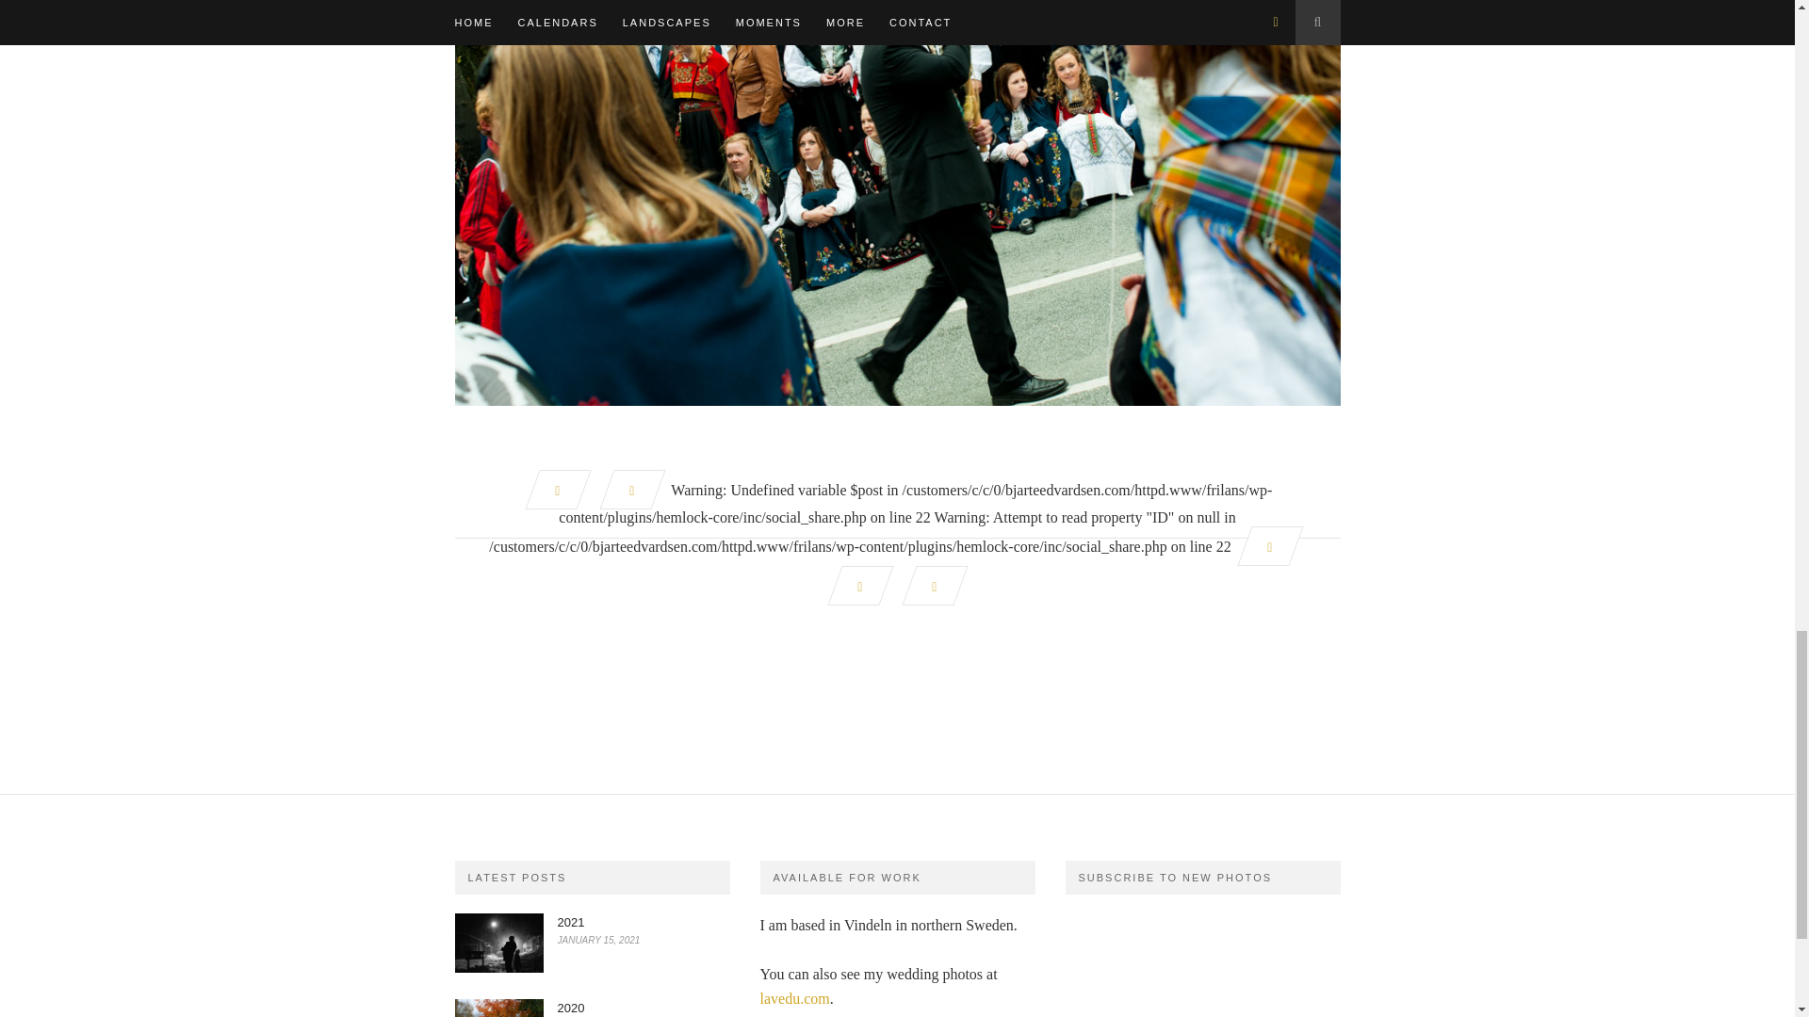 The width and height of the screenshot is (1809, 1017). What do you see at coordinates (571, 1008) in the screenshot?
I see `2020` at bounding box center [571, 1008].